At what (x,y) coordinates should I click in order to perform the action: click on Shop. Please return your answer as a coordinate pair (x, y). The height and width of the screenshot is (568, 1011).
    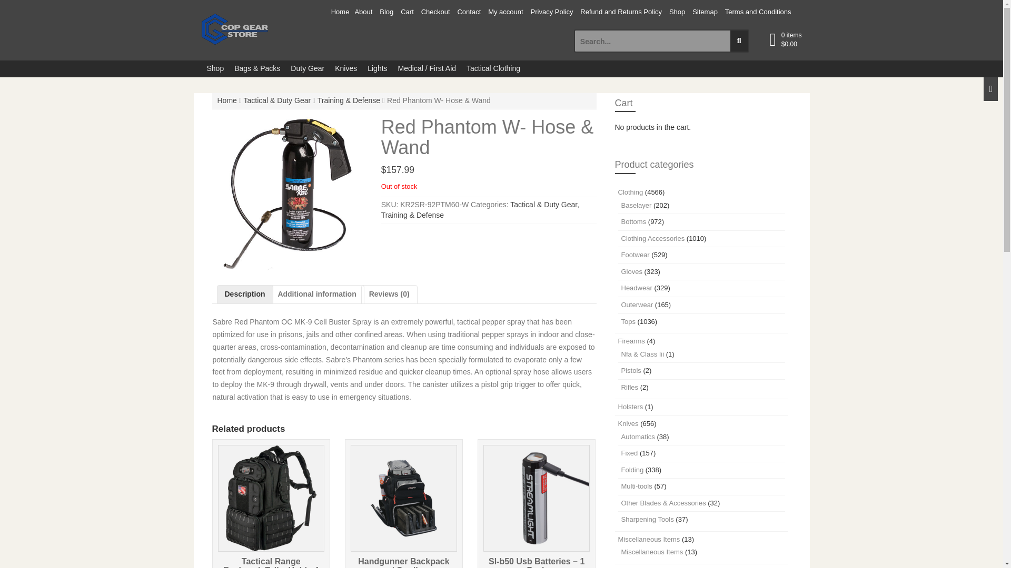
    Looking at the image, I should click on (677, 13).